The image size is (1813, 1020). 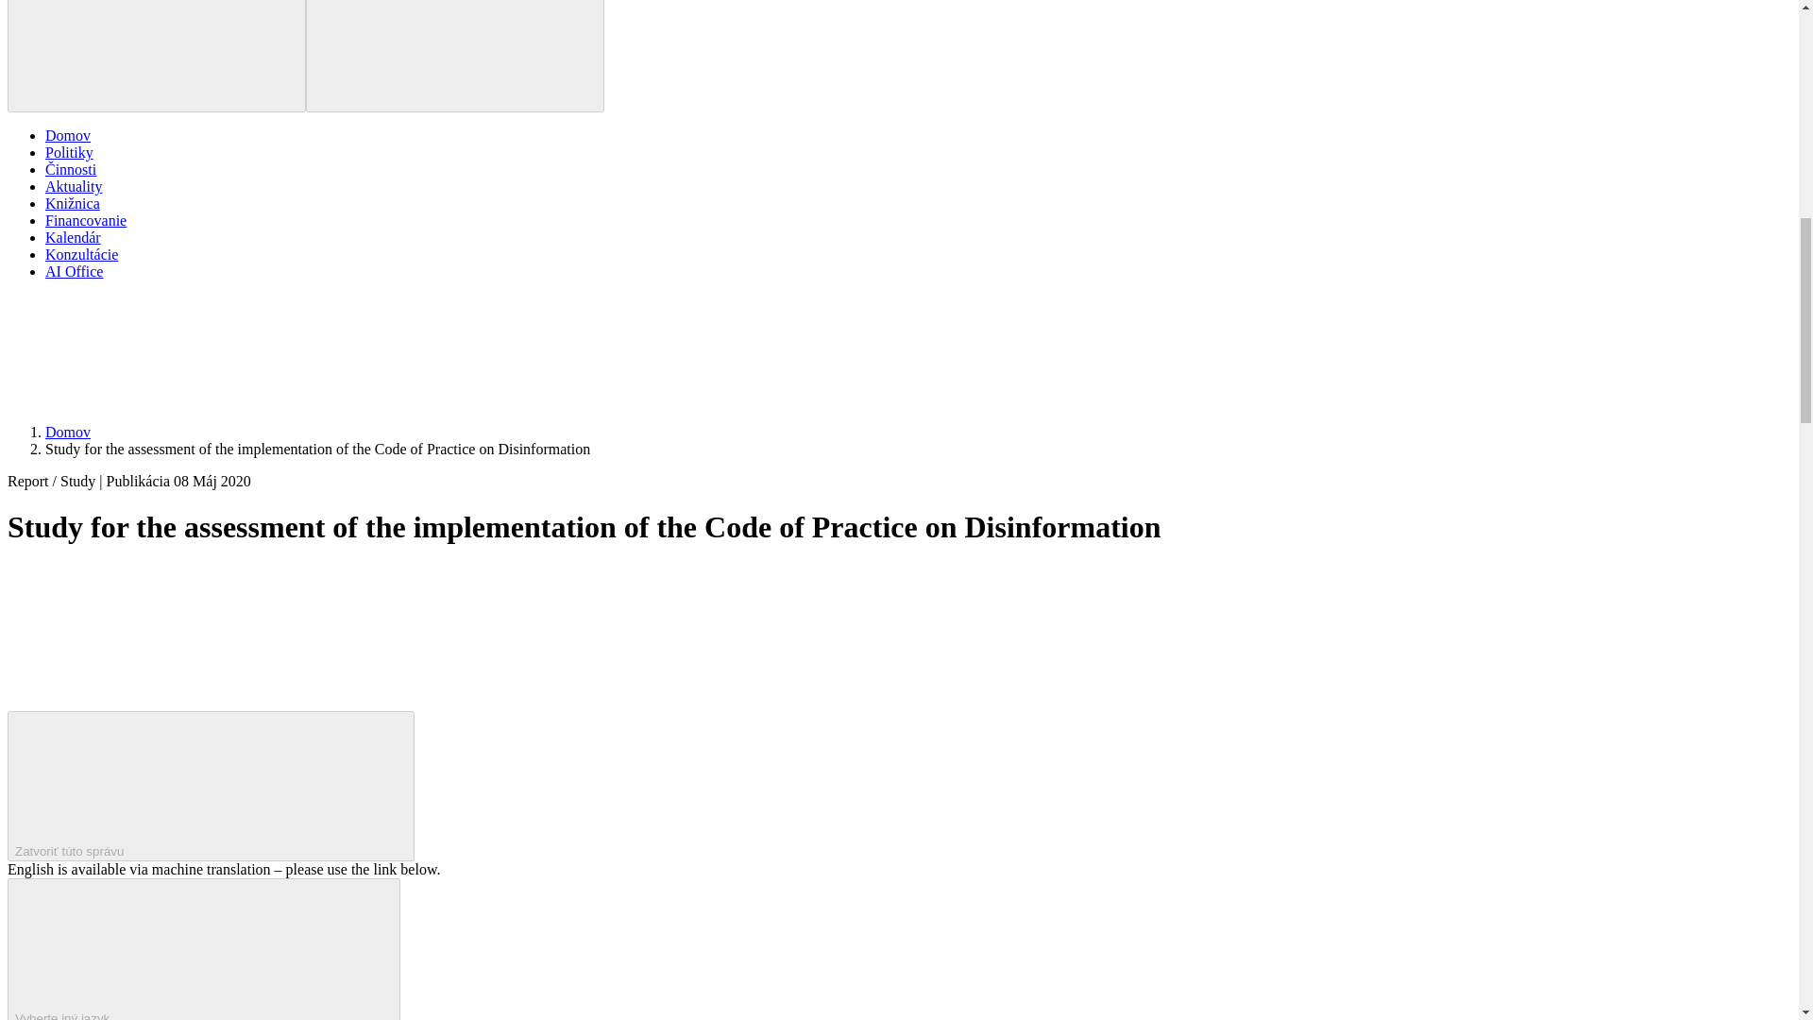 I want to click on Financovanie, so click(x=86, y=219).